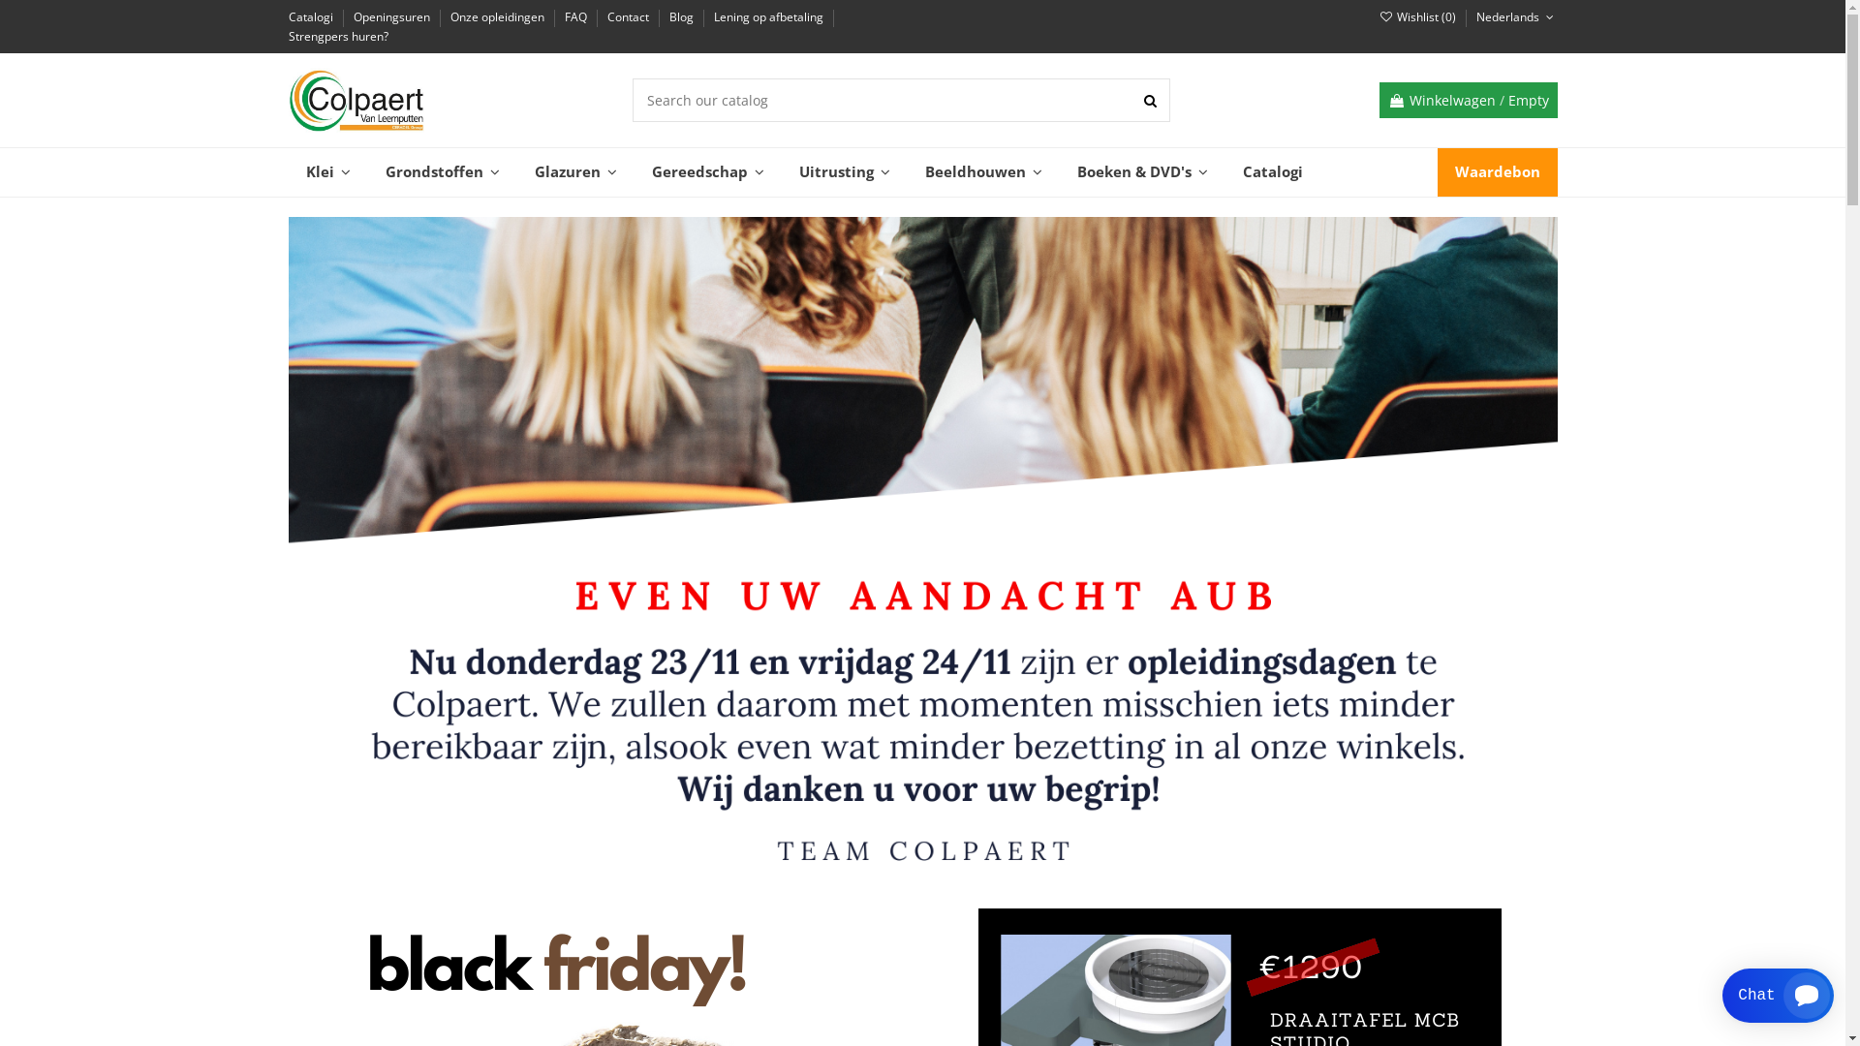 This screenshot has width=1860, height=1046. I want to click on Blog, so click(682, 17).